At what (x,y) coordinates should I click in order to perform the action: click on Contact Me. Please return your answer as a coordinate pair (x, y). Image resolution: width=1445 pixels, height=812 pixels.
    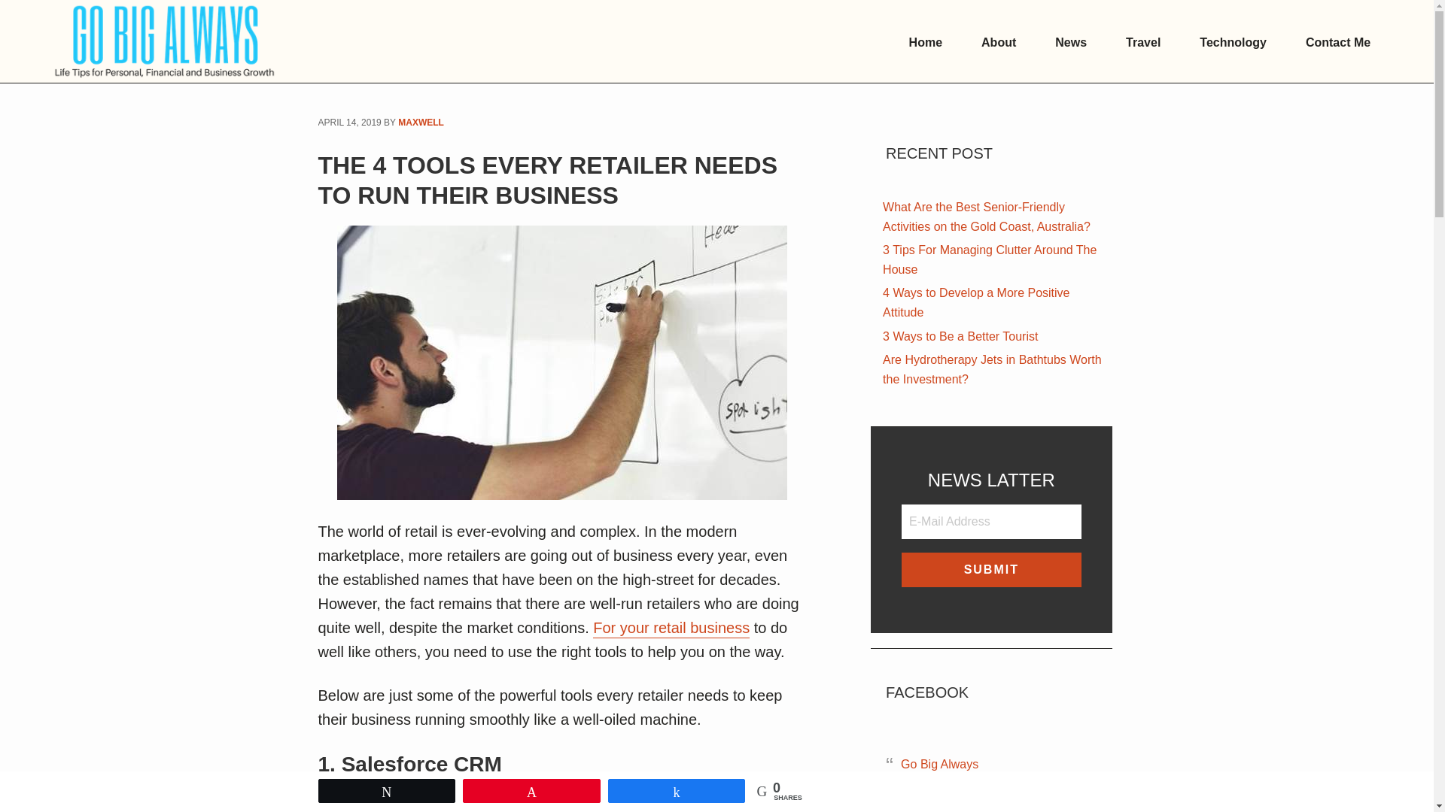
    Looking at the image, I should click on (1338, 44).